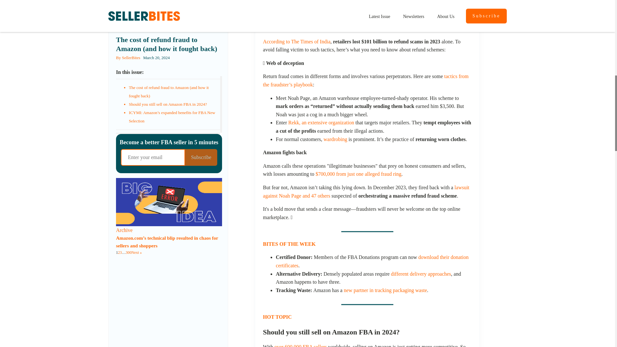  Describe the element at coordinates (321, 122) in the screenshot. I see `Rekk, an extensive organization` at that location.